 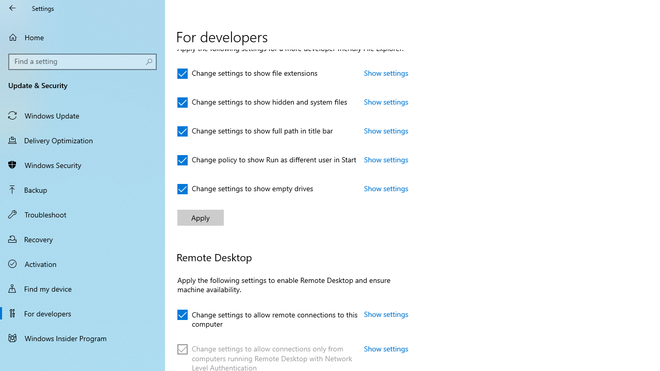 What do you see at coordinates (255, 131) in the screenshot?
I see `Change settings to show full path in title bar` at bounding box center [255, 131].